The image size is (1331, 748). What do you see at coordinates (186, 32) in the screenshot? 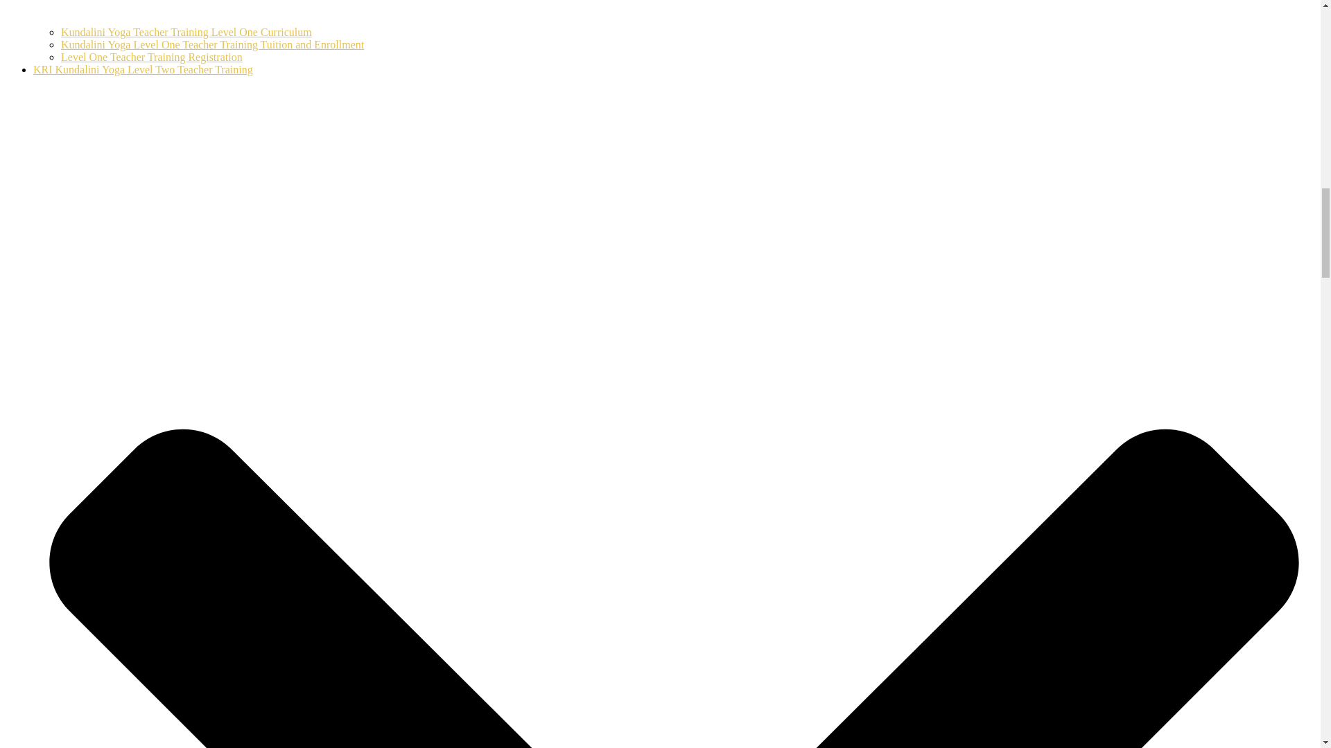
I see `Kundalini Yoga Teacher Training Level One Curriculum` at bounding box center [186, 32].